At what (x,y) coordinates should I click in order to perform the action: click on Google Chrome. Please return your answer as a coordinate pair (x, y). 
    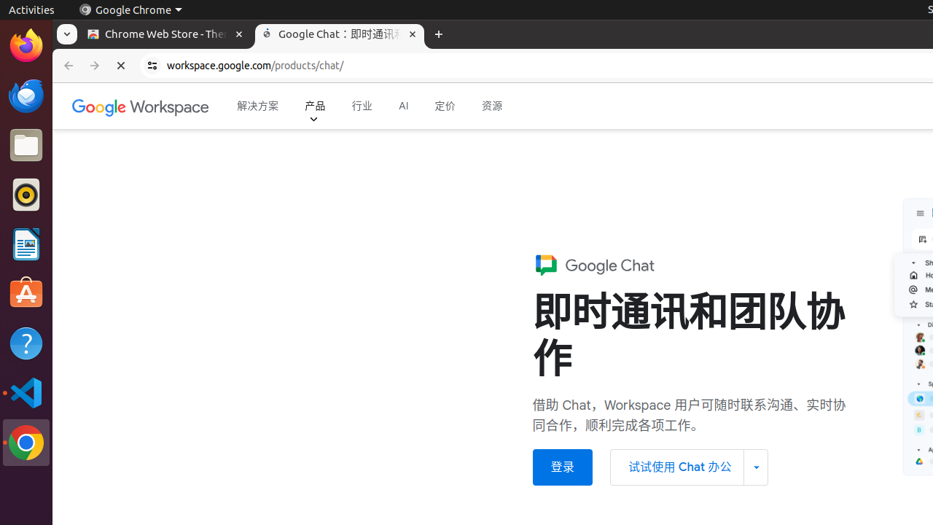
    Looking at the image, I should click on (130, 10).